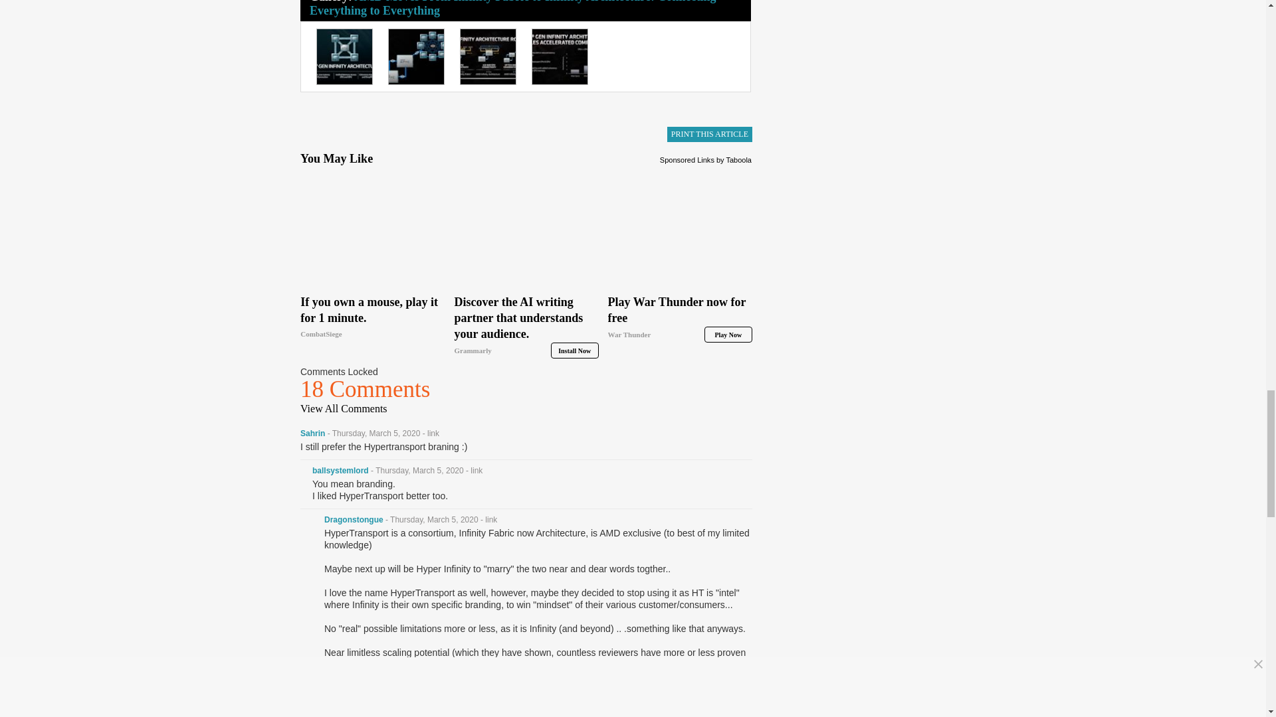 This screenshot has width=1276, height=717. What do you see at coordinates (681, 231) in the screenshot?
I see `Play War Thunder now for free` at bounding box center [681, 231].